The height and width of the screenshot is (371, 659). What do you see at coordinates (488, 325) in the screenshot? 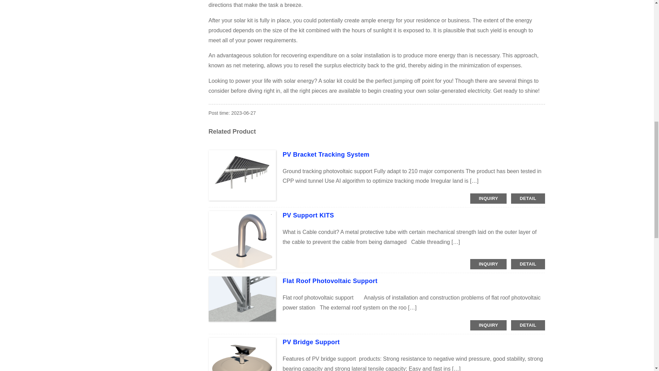
I see `INQUIRY` at bounding box center [488, 325].